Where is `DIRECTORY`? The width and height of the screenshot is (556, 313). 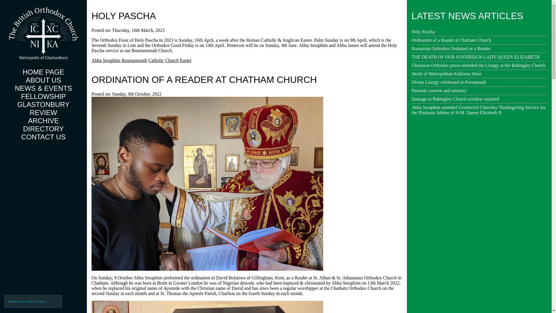 DIRECTORY is located at coordinates (43, 129).